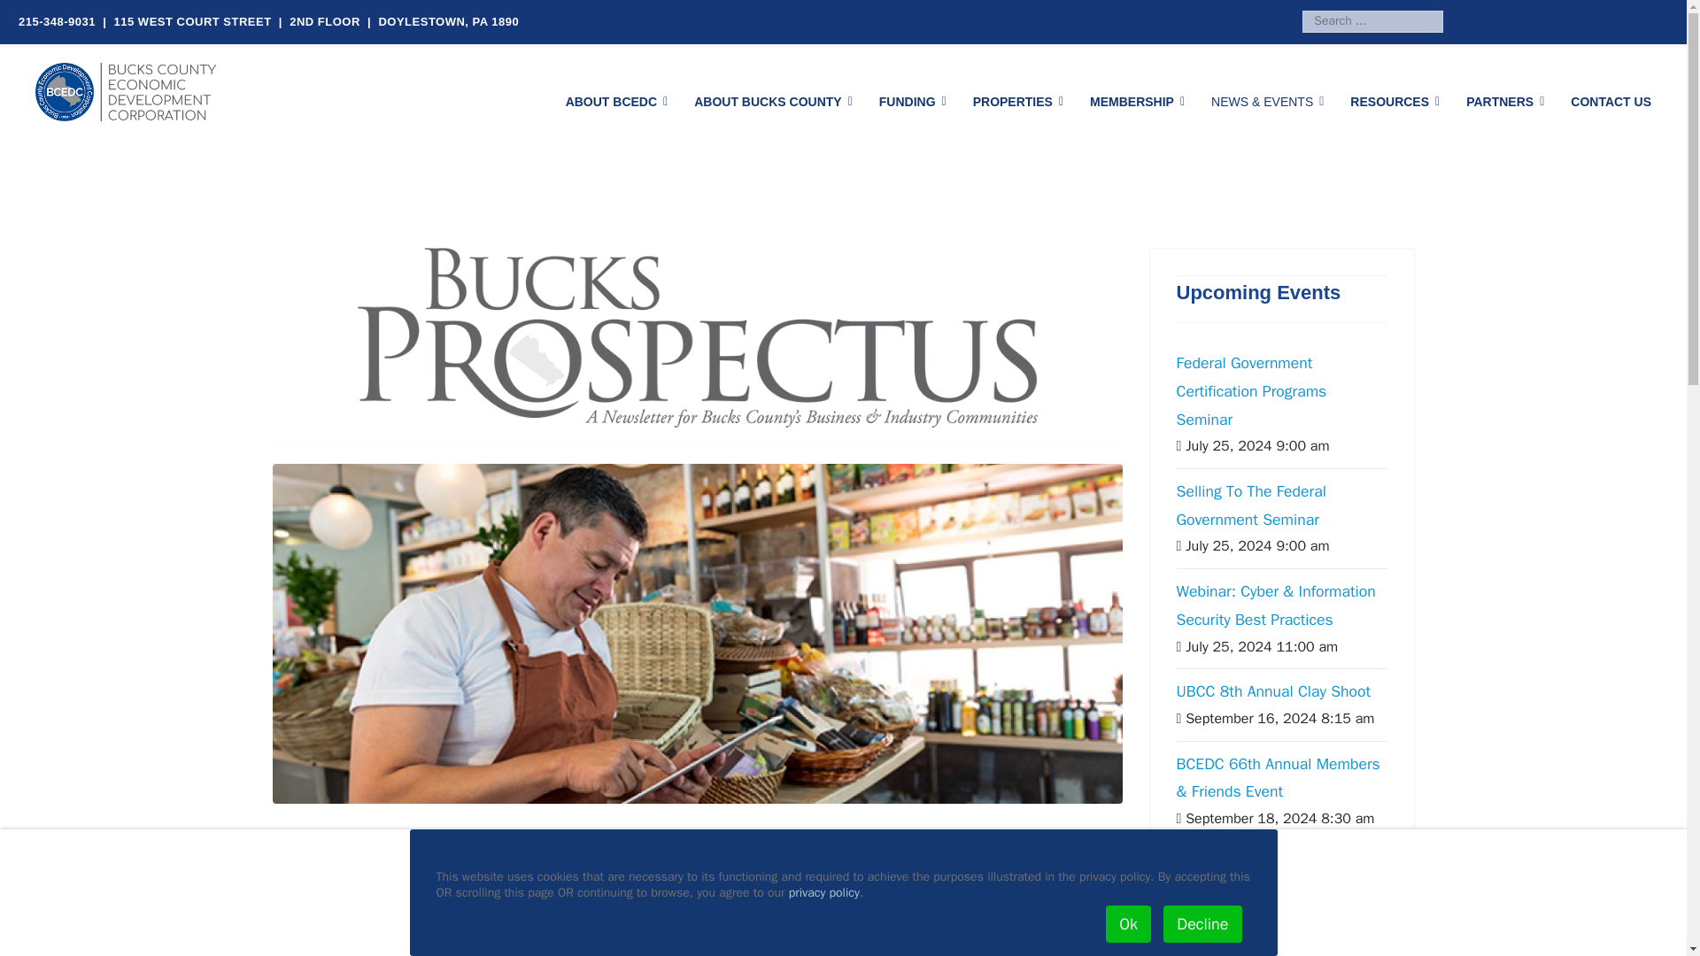 This screenshot has height=956, width=1700. Describe the element at coordinates (57, 21) in the screenshot. I see `215-348-9031` at that location.